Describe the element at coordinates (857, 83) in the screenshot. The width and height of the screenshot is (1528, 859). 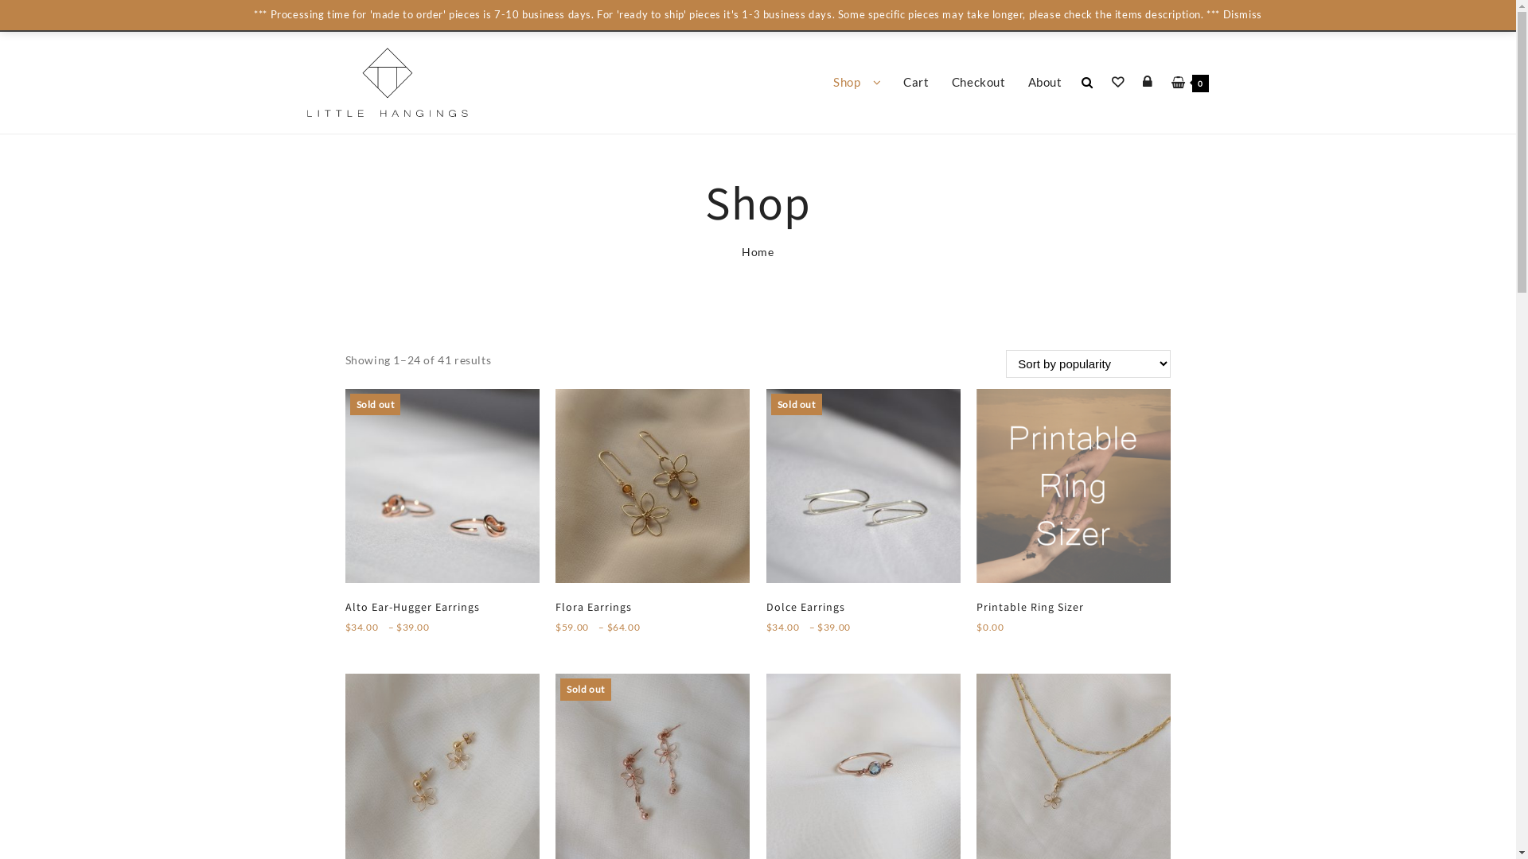
I see `Shop` at that location.